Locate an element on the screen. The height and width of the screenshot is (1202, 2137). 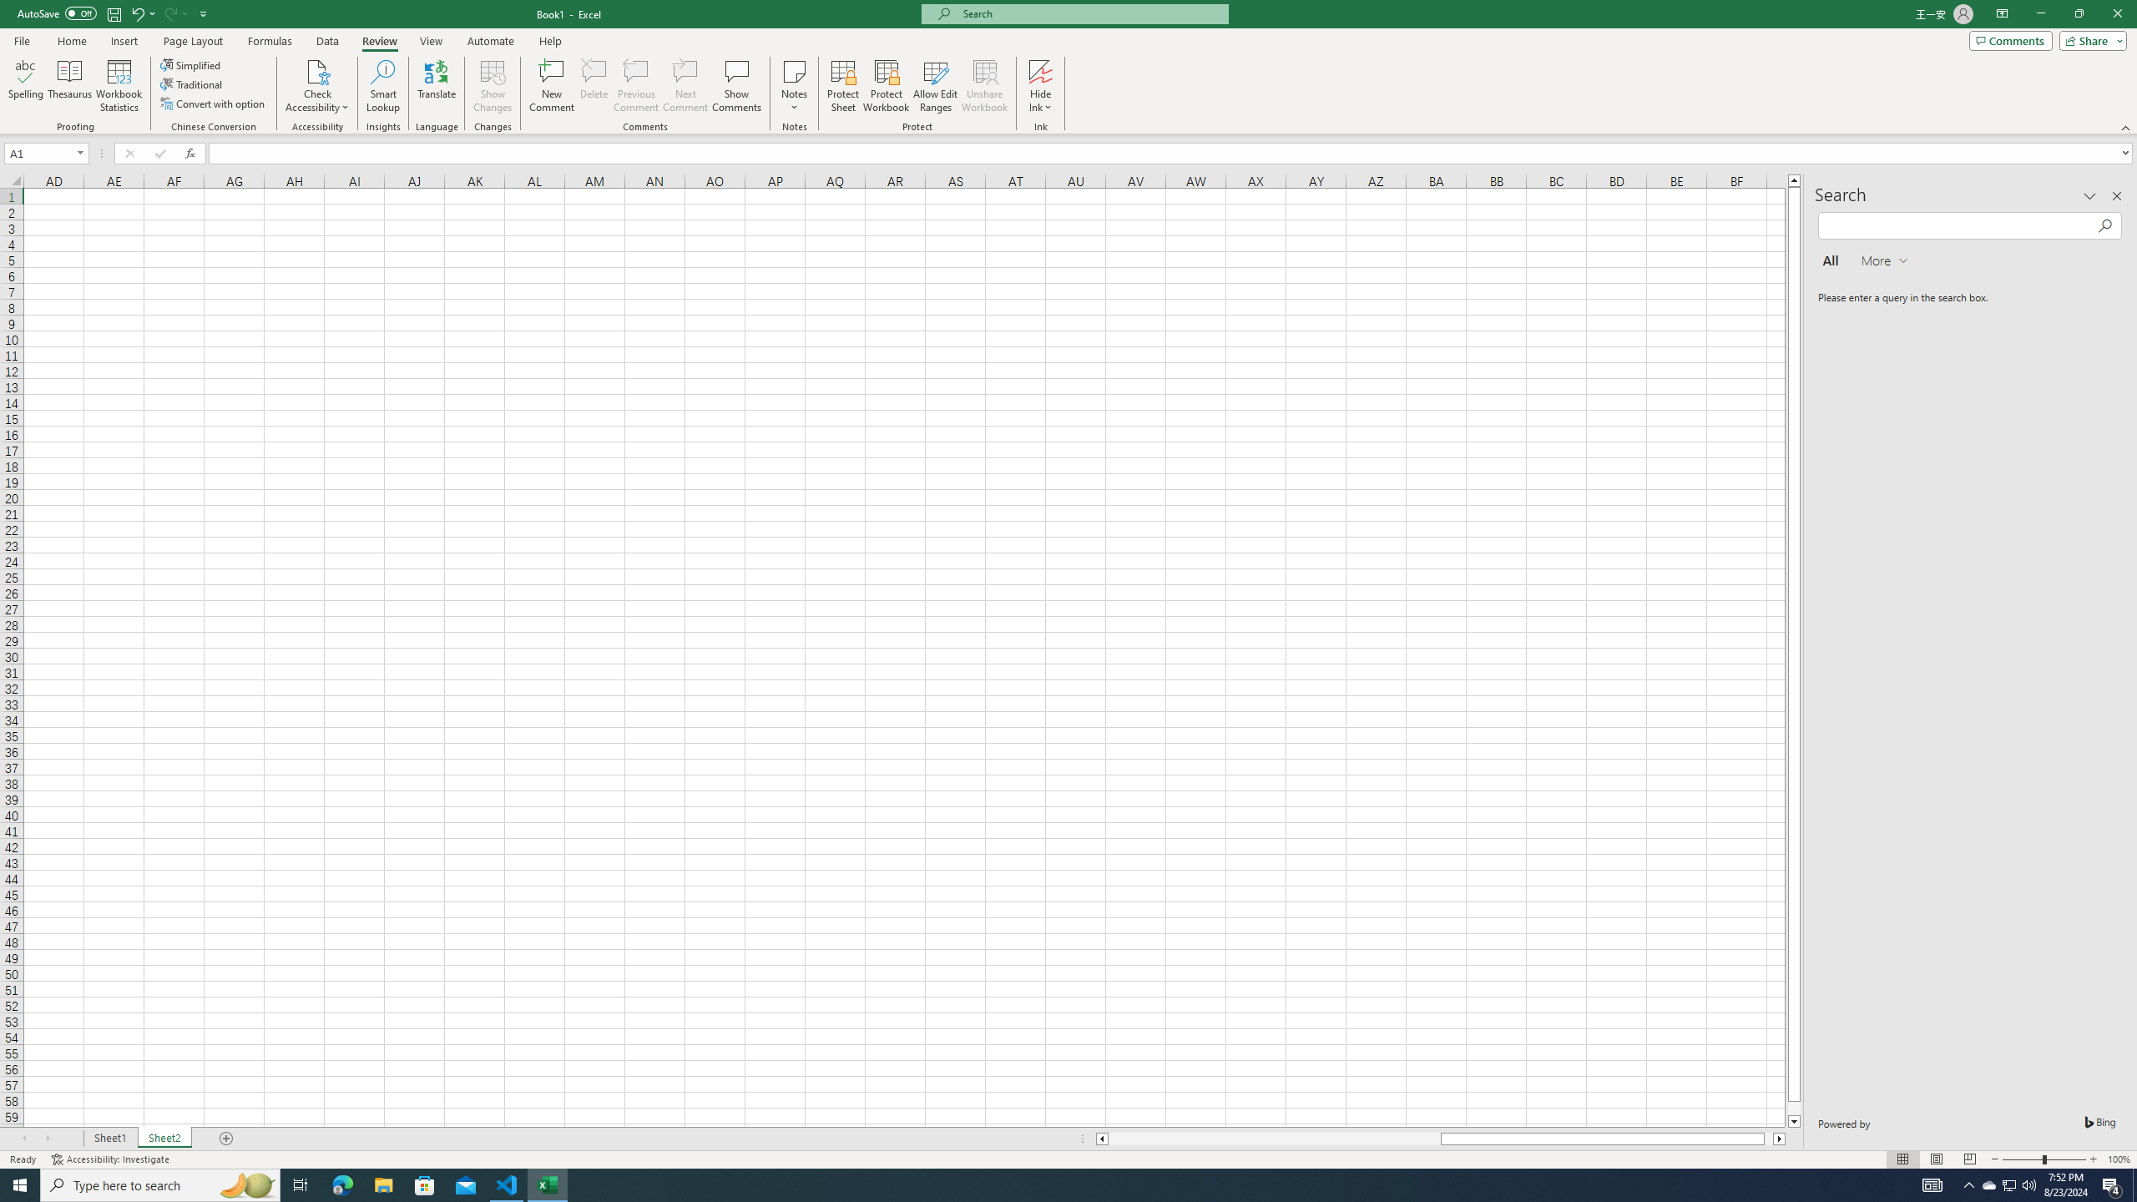
Translate is located at coordinates (437, 86).